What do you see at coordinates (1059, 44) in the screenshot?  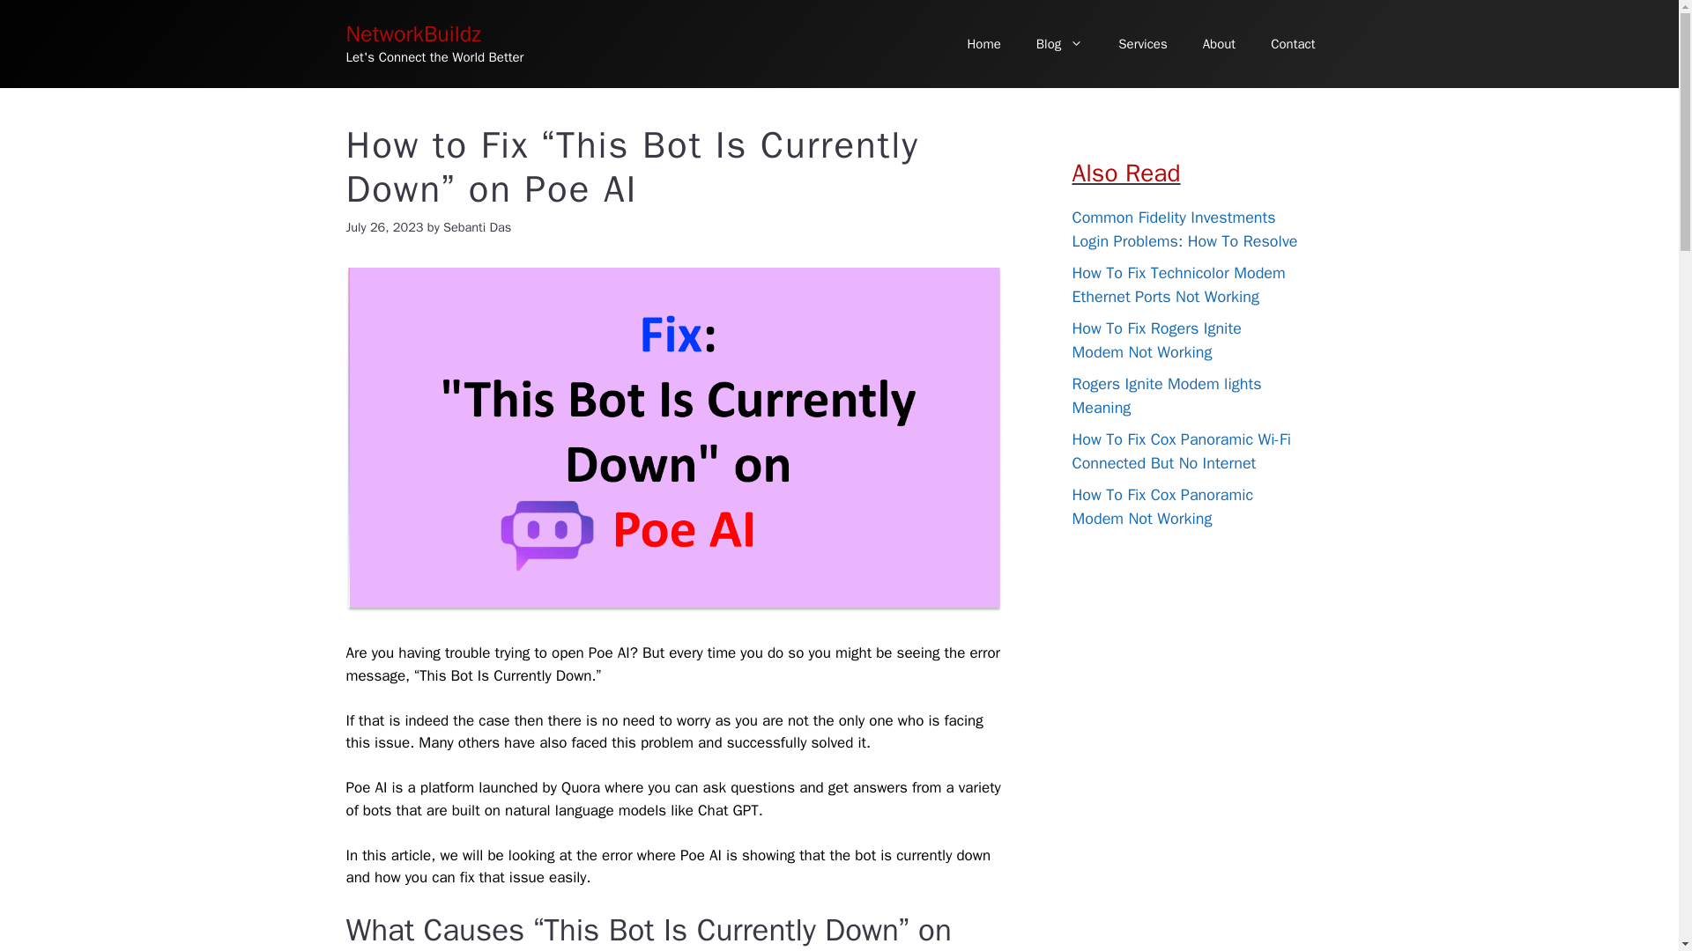 I see `Blog` at bounding box center [1059, 44].